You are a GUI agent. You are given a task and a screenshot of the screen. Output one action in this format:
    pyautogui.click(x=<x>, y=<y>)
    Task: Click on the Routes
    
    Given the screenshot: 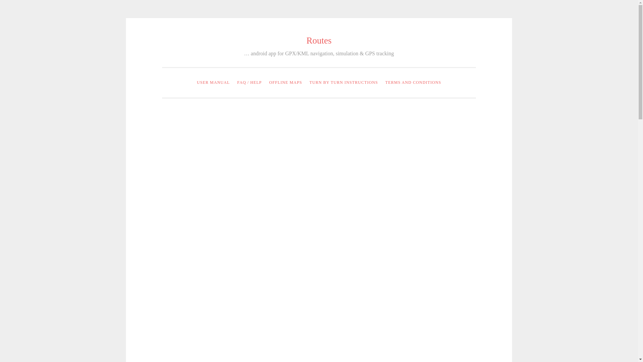 What is the action you would take?
    pyautogui.click(x=319, y=40)
    